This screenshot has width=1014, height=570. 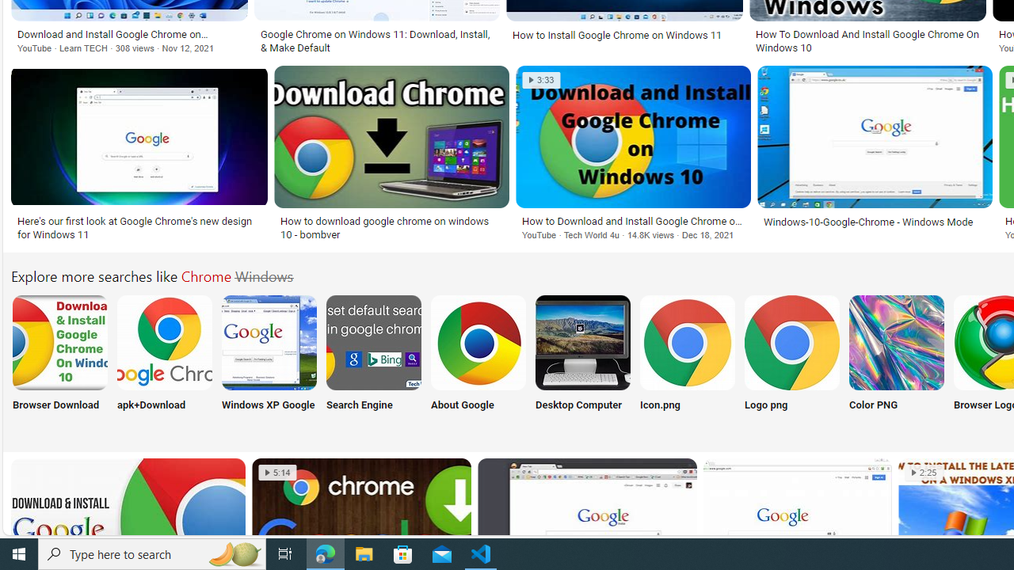 I want to click on How to download google chrome on windows 10 - bombverSave, so click(x=395, y=155).